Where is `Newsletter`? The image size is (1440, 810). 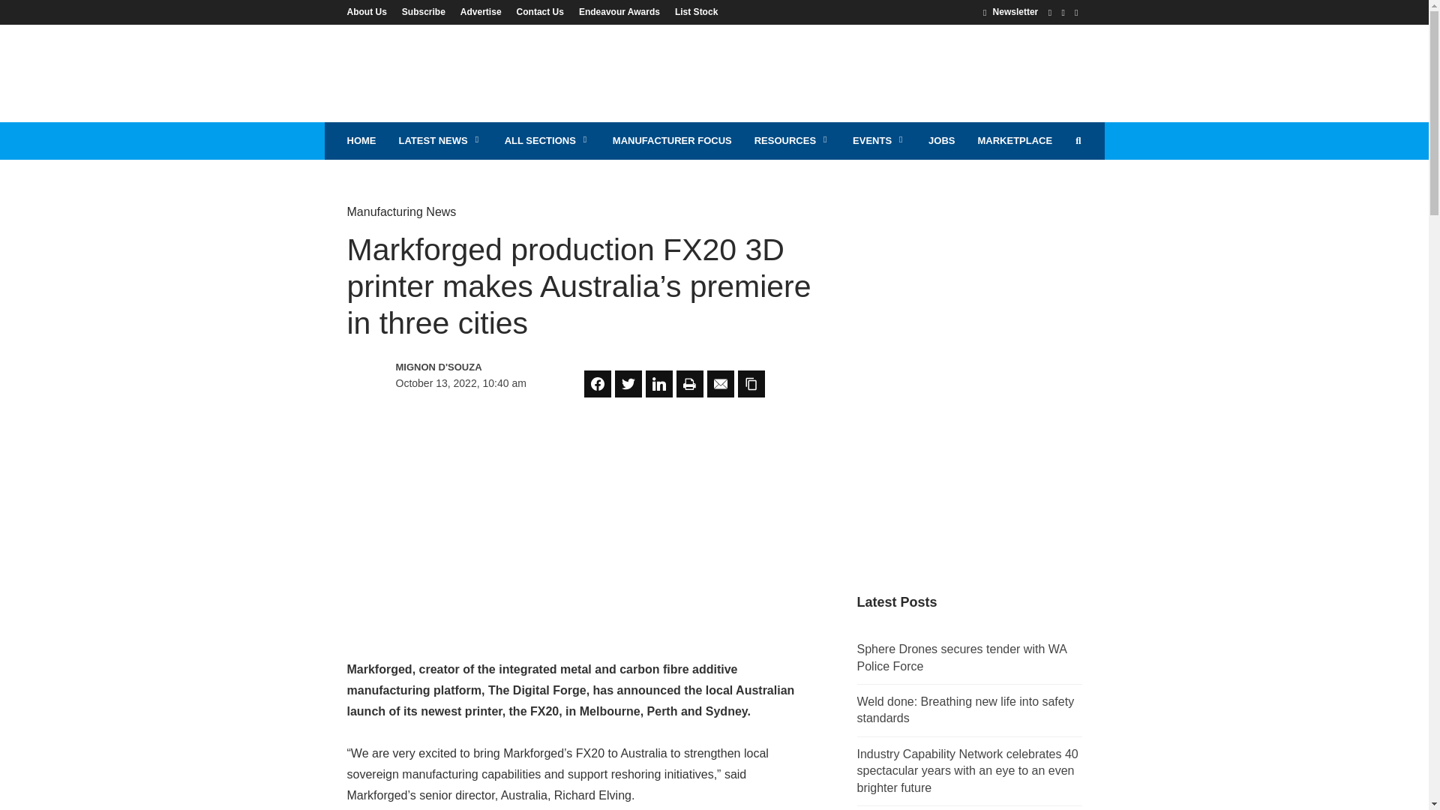
Newsletter is located at coordinates (1011, 11).